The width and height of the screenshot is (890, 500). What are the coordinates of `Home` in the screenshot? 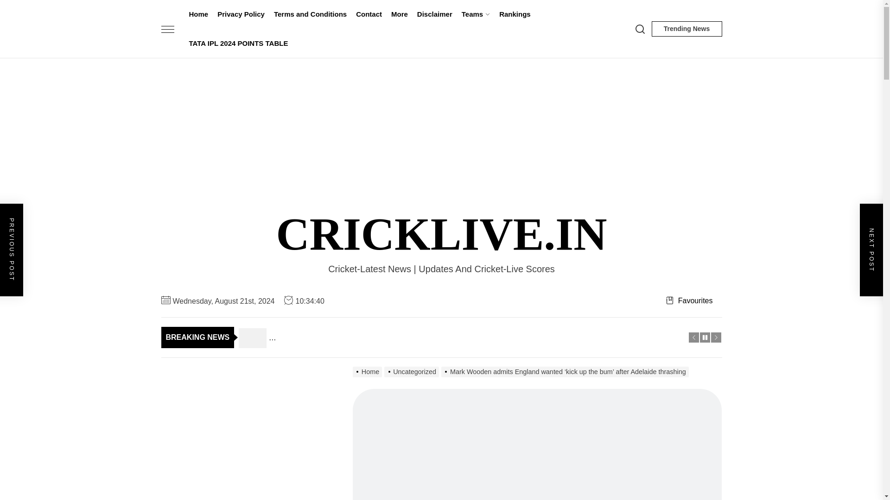 It's located at (198, 14).